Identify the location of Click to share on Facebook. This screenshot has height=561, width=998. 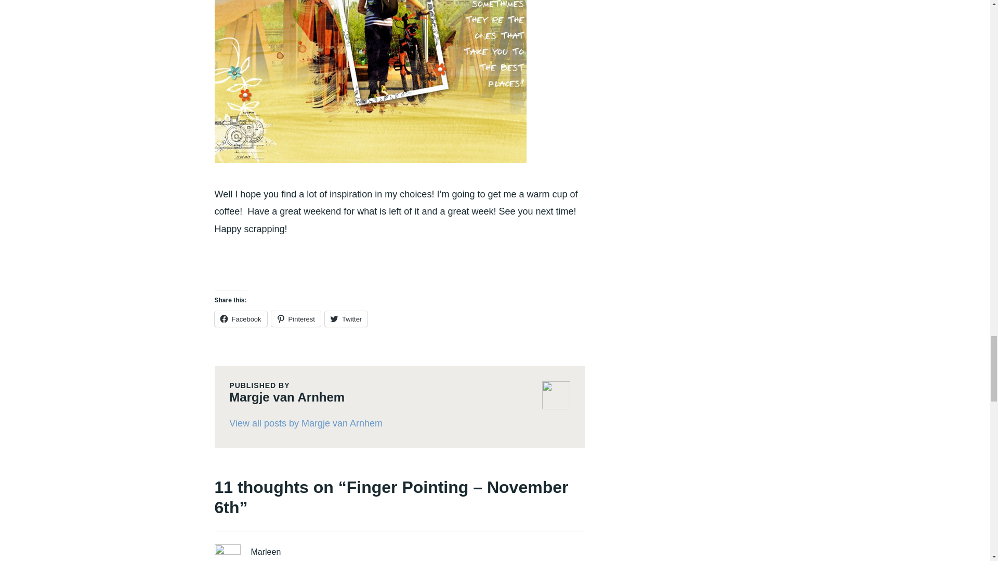
(240, 319).